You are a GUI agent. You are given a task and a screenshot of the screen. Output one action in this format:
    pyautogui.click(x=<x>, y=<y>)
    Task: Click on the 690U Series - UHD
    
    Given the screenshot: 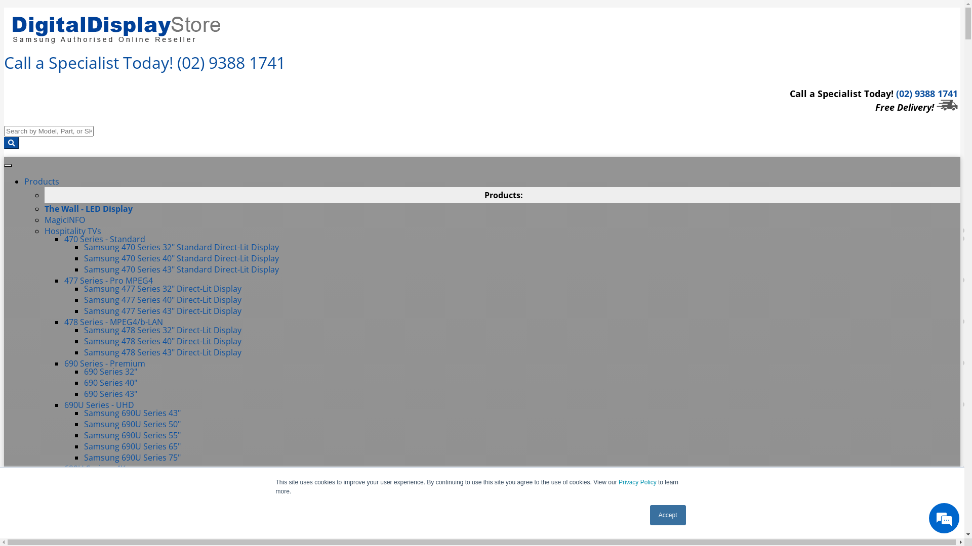 What is the action you would take?
    pyautogui.click(x=99, y=405)
    